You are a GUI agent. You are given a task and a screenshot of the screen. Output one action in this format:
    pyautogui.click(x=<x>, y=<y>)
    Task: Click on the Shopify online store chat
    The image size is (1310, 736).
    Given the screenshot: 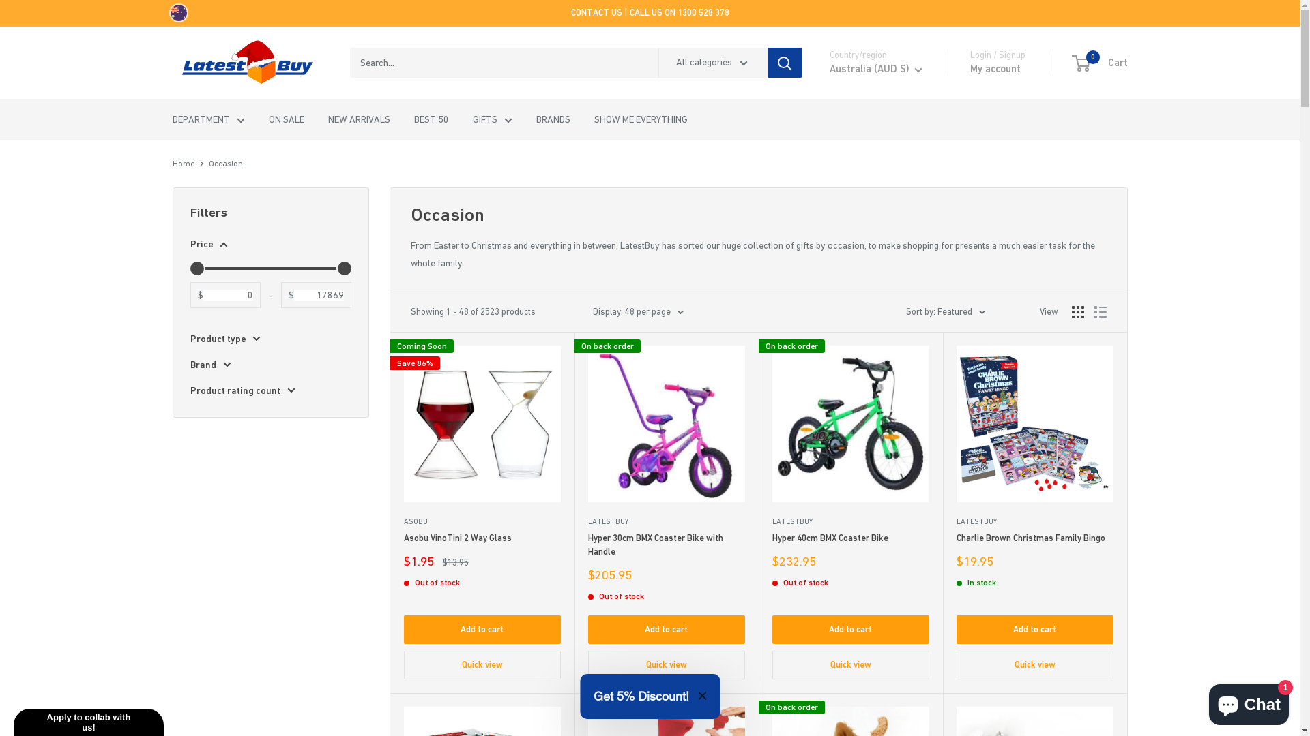 What is the action you would take?
    pyautogui.click(x=1249, y=702)
    